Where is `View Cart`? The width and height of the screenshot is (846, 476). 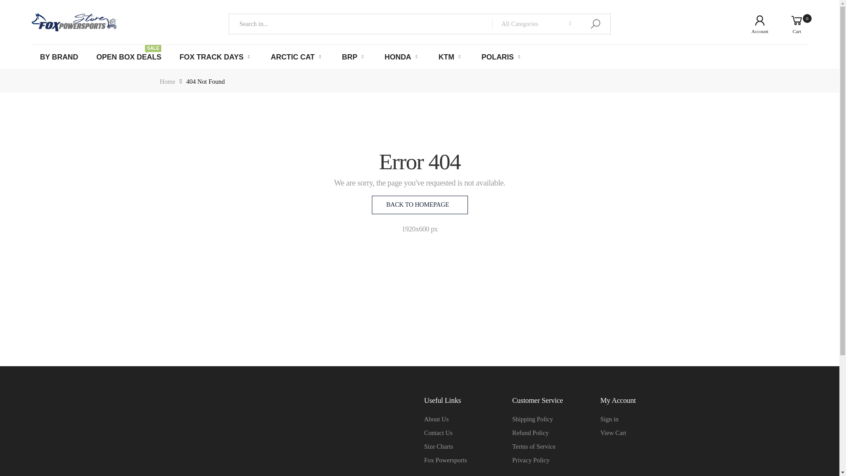 View Cart is located at coordinates (612, 433).